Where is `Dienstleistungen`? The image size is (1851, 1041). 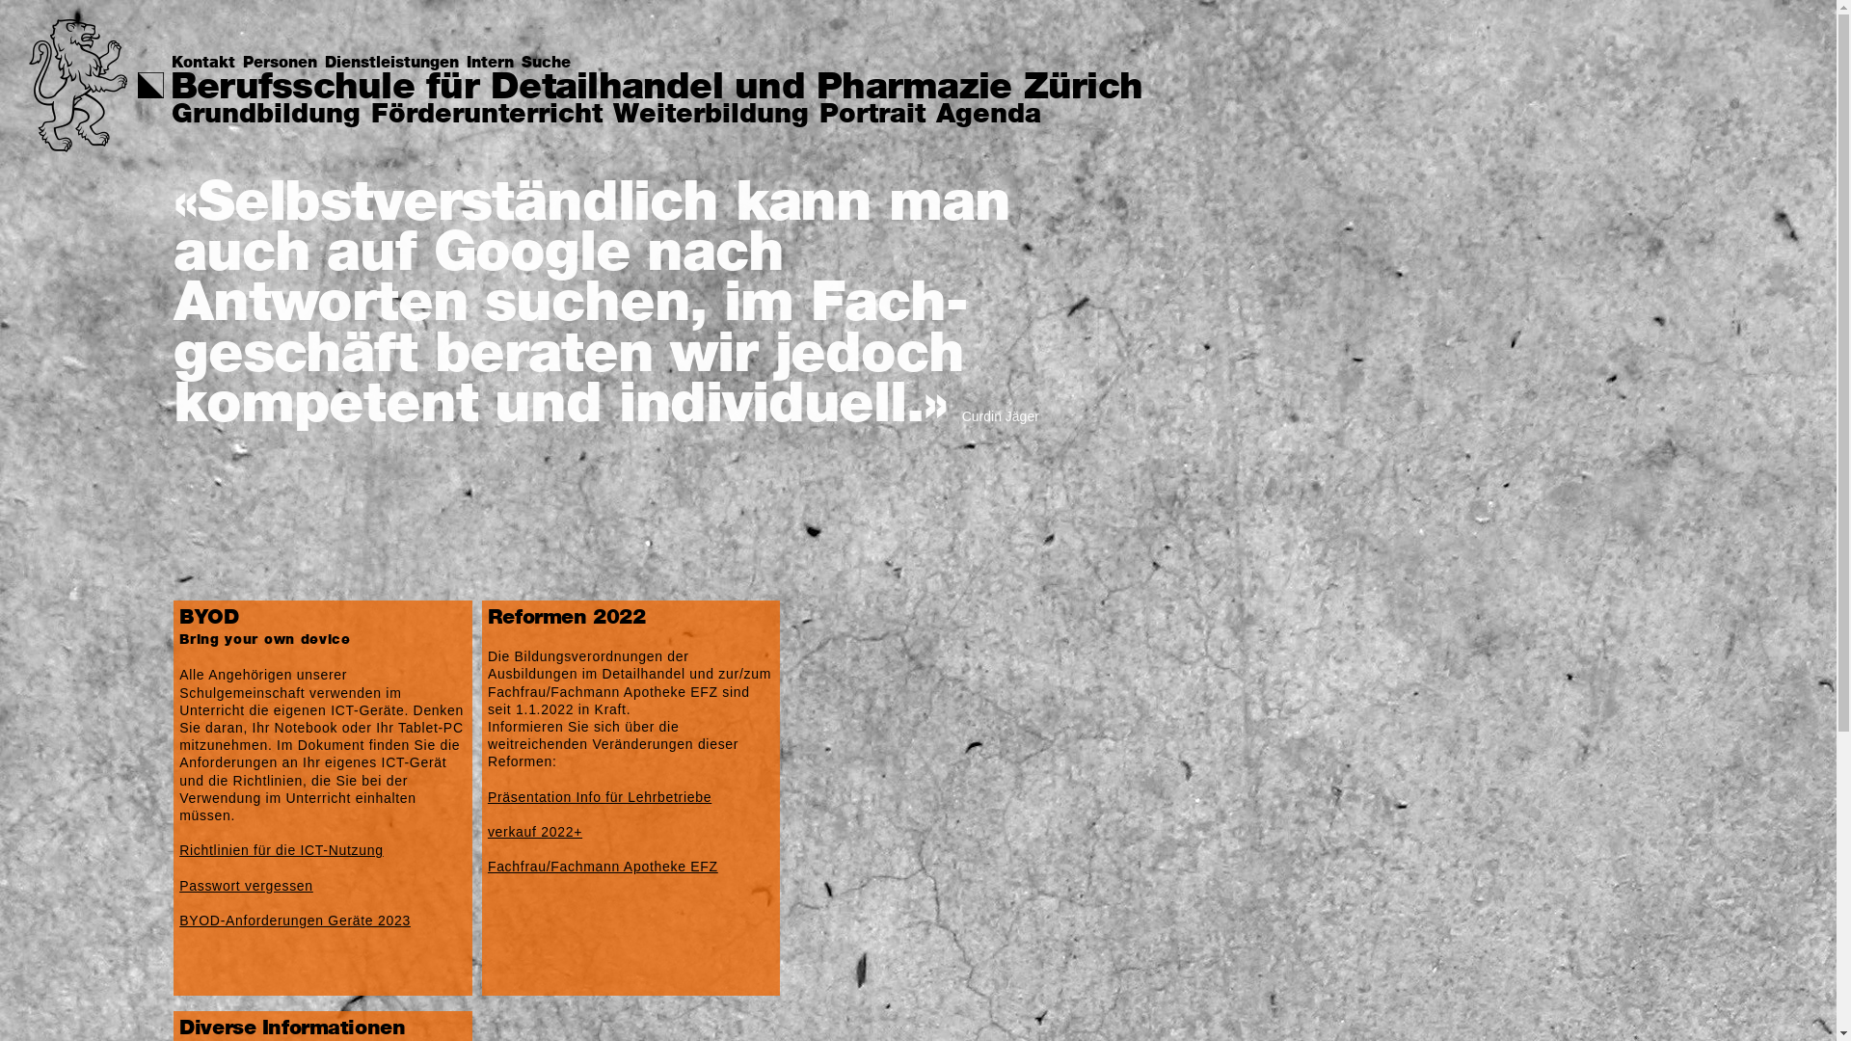 Dienstleistungen is located at coordinates (395, 64).